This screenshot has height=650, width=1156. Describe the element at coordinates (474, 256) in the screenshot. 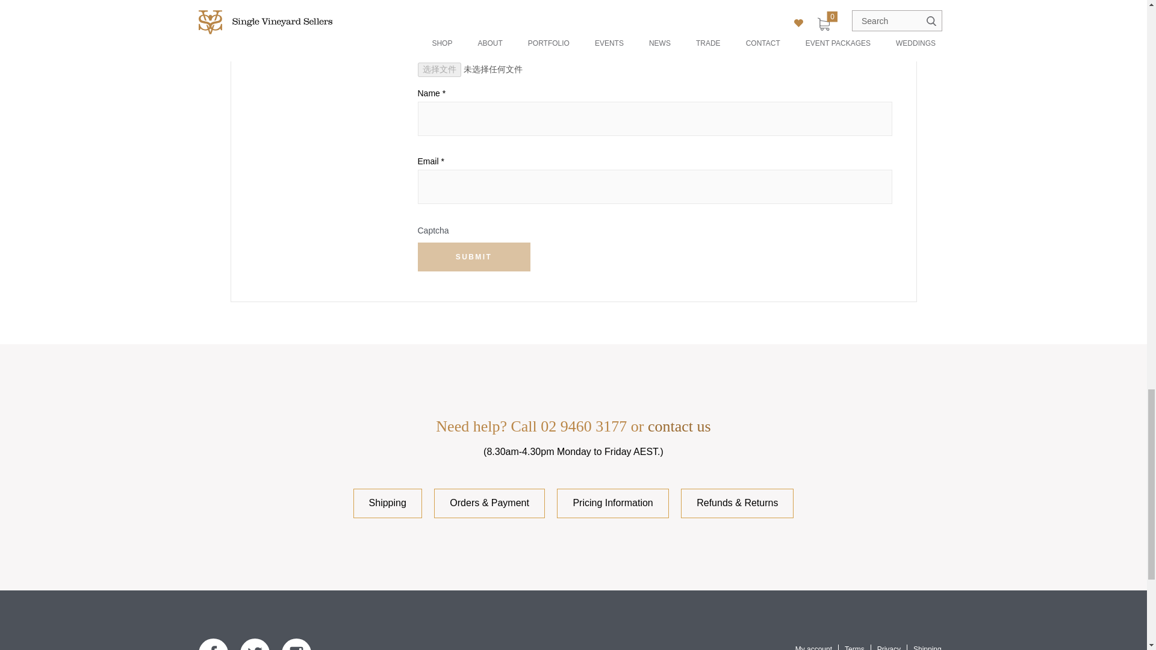

I see `Submit` at that location.